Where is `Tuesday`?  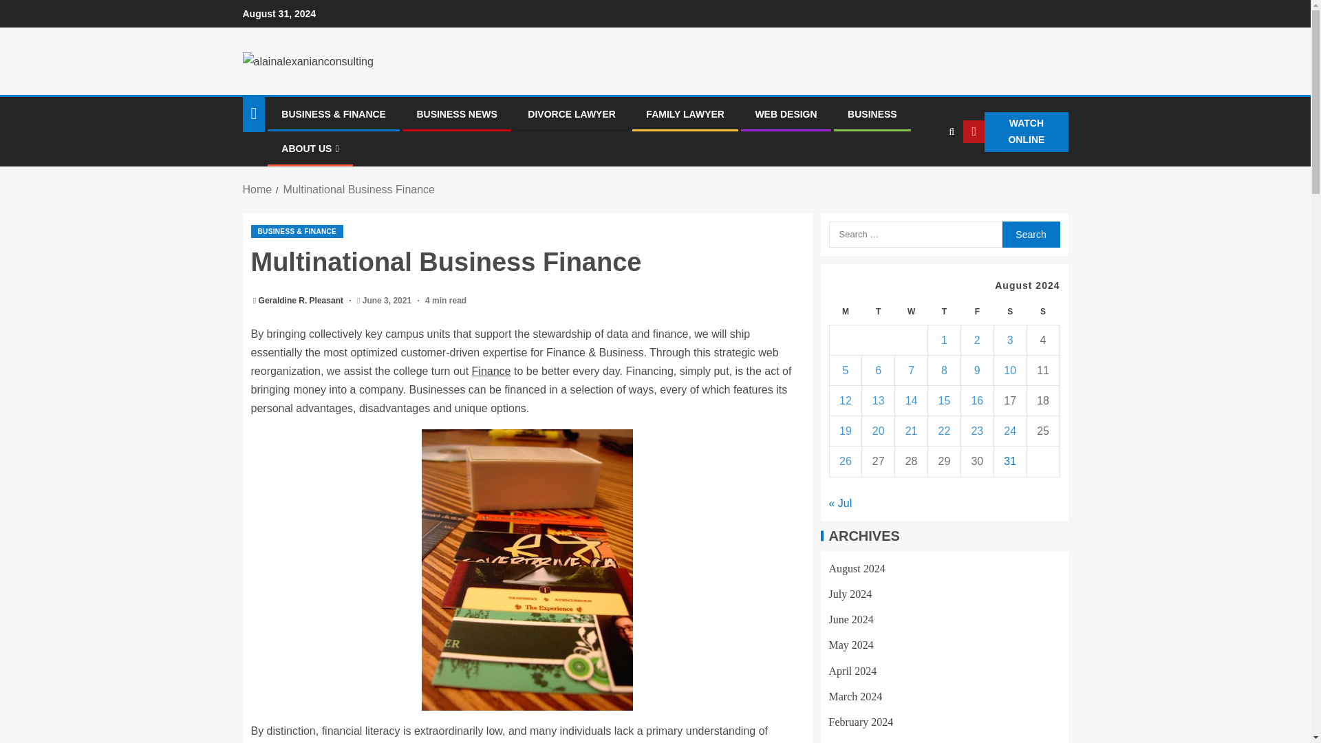
Tuesday is located at coordinates (879, 312).